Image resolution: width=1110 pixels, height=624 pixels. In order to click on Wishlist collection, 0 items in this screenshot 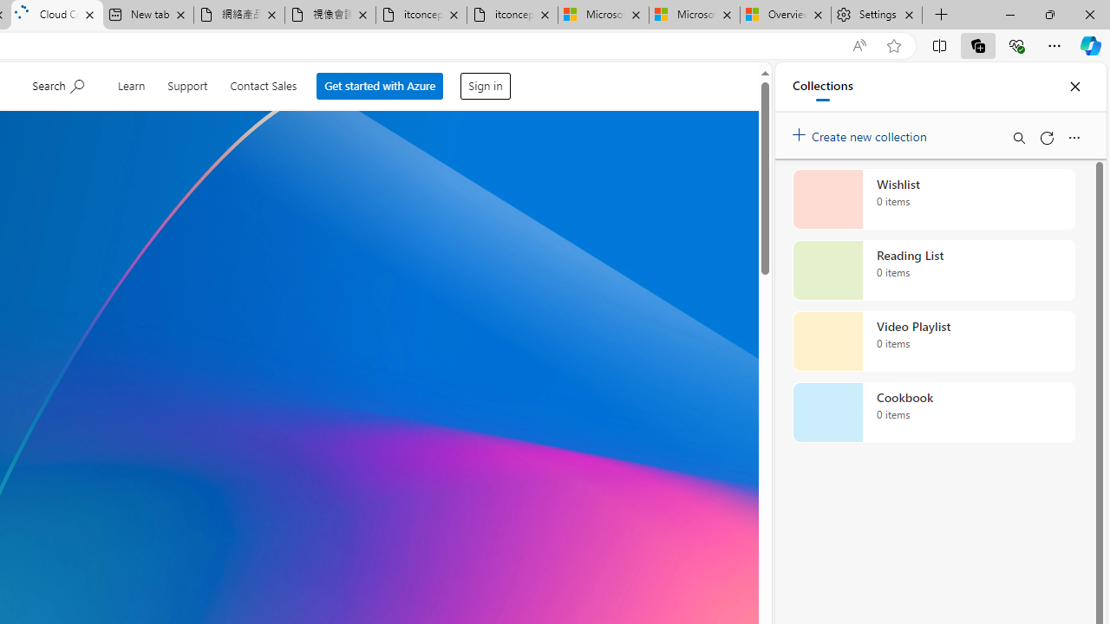, I will do `click(933, 199)`.